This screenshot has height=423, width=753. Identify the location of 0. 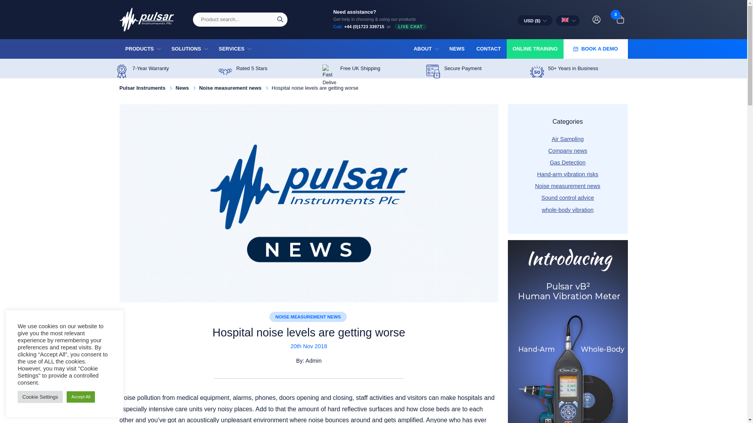
(620, 20).